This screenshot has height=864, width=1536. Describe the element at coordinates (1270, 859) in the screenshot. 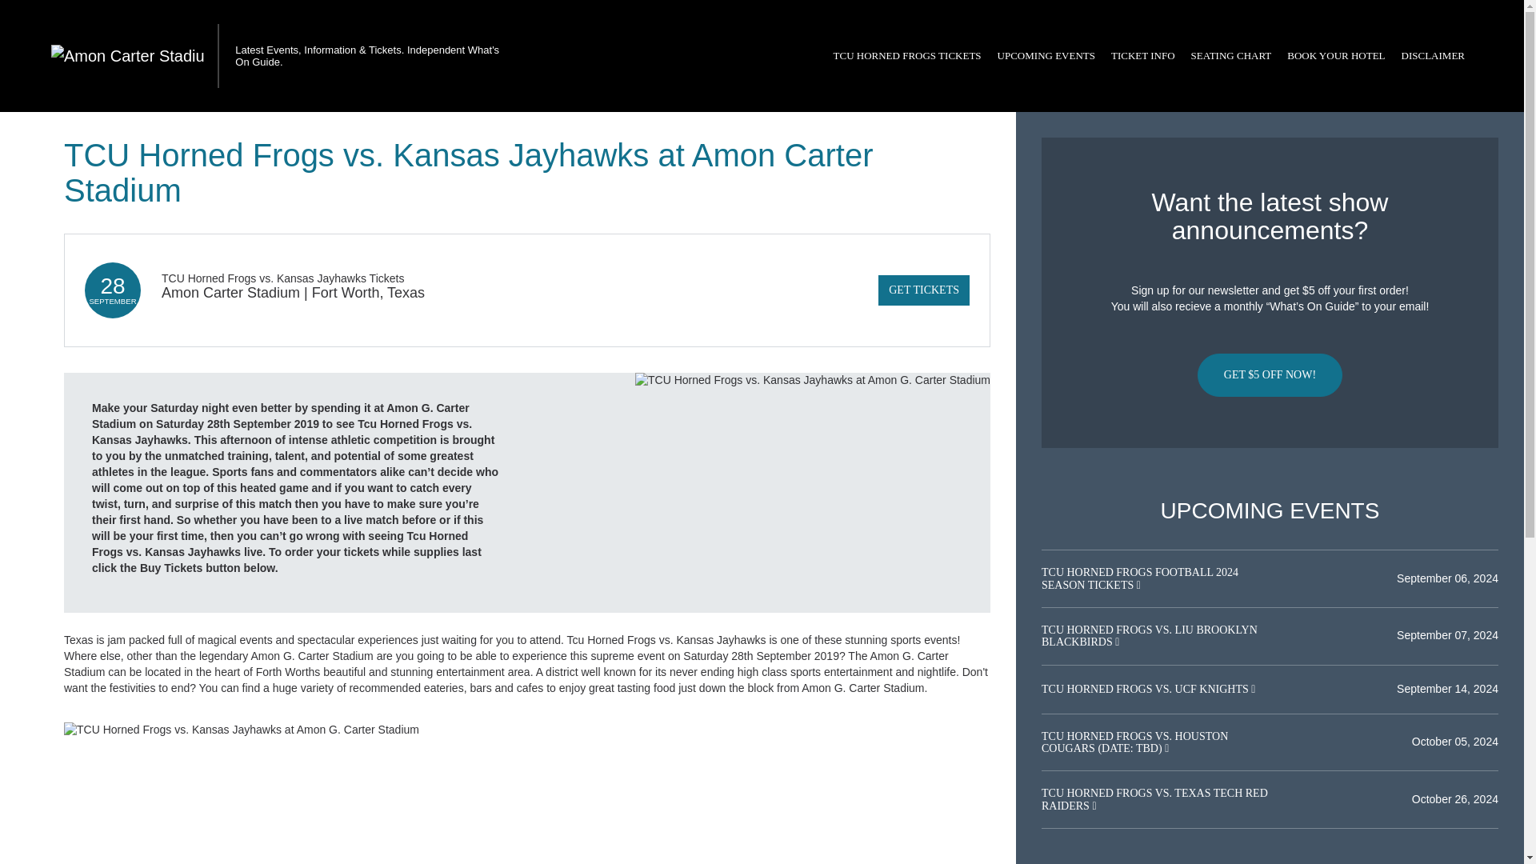

I see `VIEW ALL EVENTS` at that location.